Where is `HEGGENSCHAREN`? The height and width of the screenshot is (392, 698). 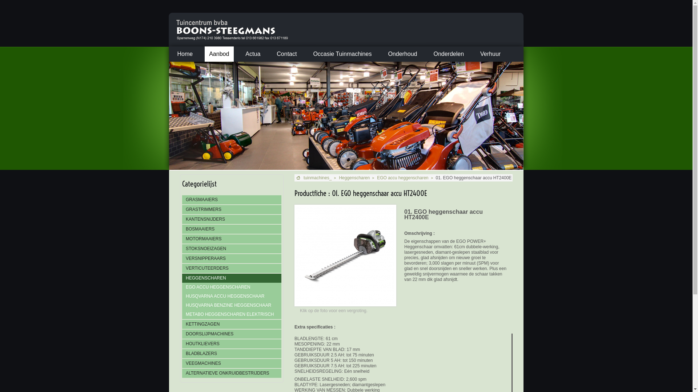 HEGGENSCHAREN is located at coordinates (232, 278).